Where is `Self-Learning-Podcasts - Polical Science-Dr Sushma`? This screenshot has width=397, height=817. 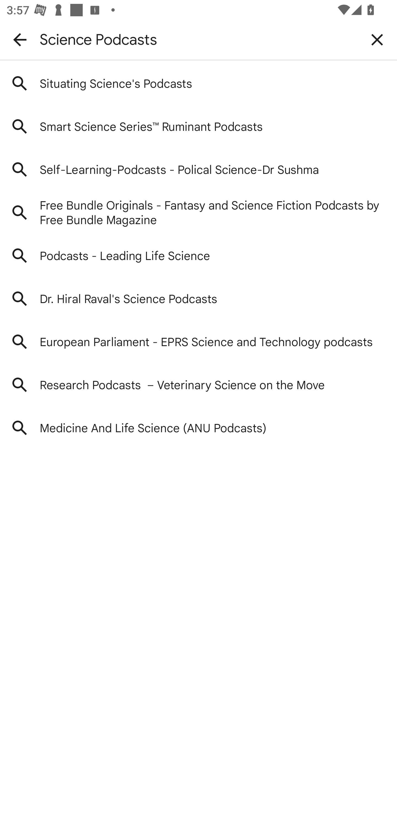 Self-Learning-Podcasts - Polical Science-Dr Sushma is located at coordinates (198, 169).